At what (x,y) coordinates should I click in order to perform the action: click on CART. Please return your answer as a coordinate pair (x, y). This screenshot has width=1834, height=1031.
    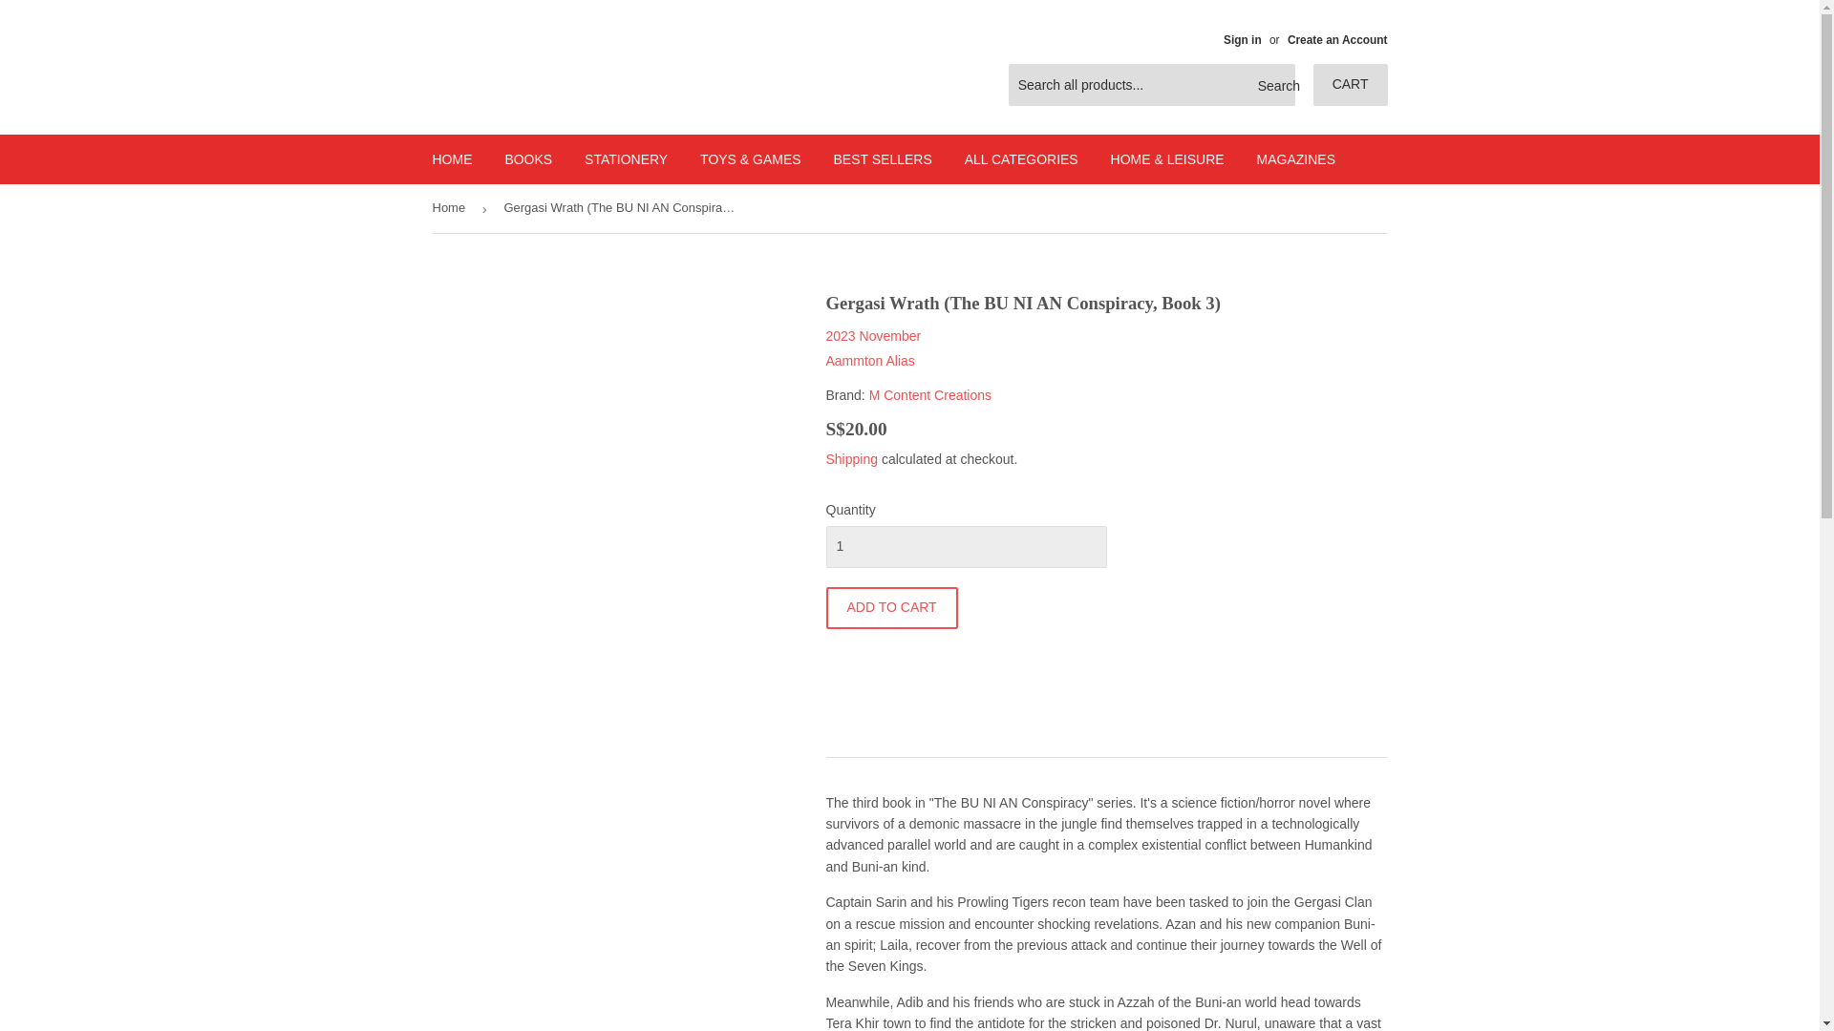
    Looking at the image, I should click on (1351, 84).